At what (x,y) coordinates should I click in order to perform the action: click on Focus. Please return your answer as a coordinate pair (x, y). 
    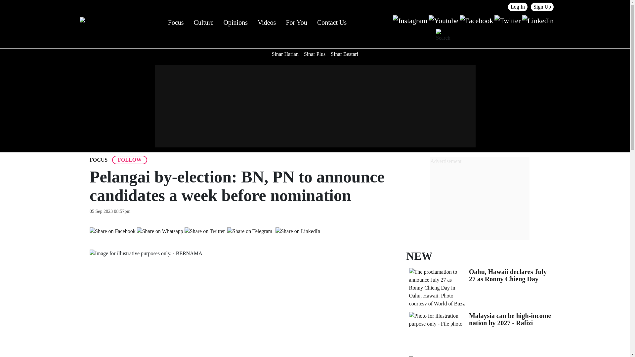
    Looking at the image, I should click on (98, 160).